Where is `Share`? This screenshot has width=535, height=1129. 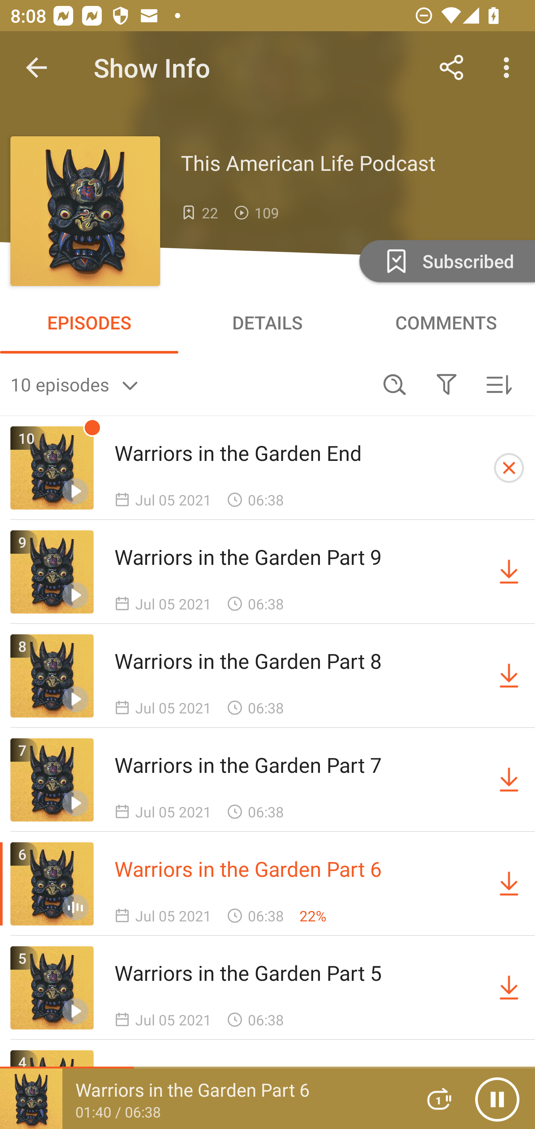
Share is located at coordinates (452, 68).